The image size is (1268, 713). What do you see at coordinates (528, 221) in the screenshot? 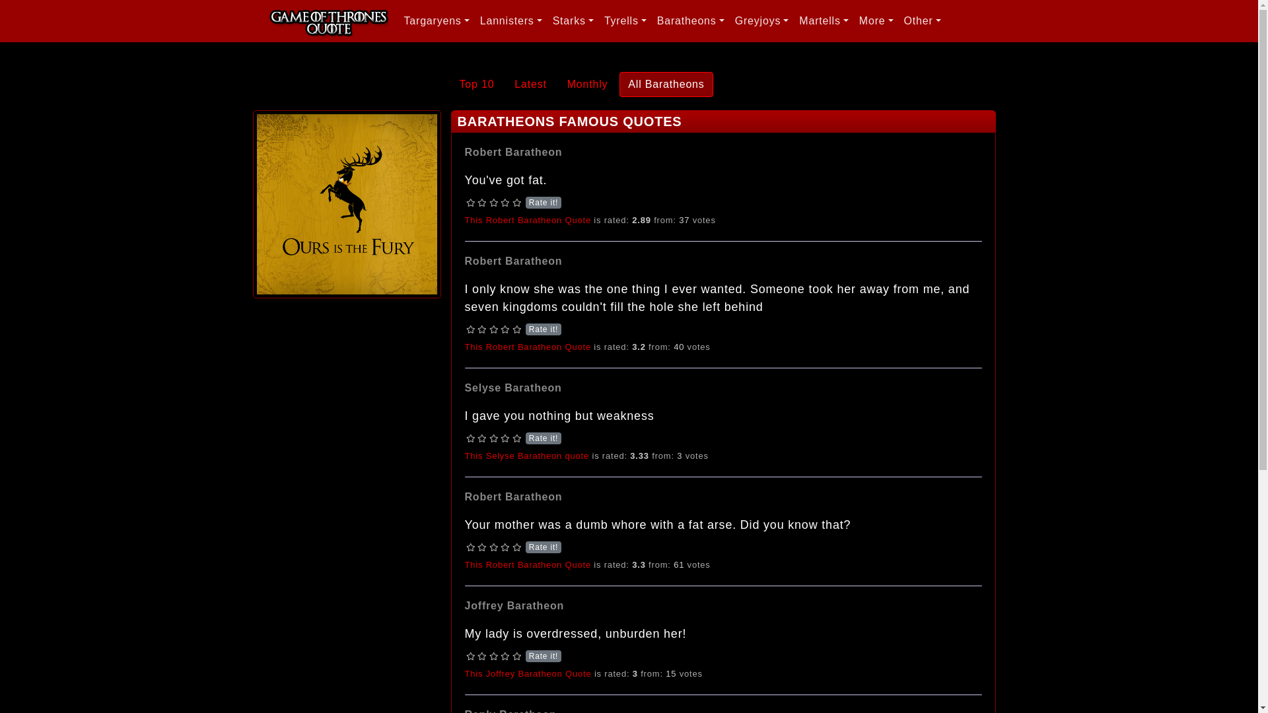
I see `You've got fat.` at bounding box center [528, 221].